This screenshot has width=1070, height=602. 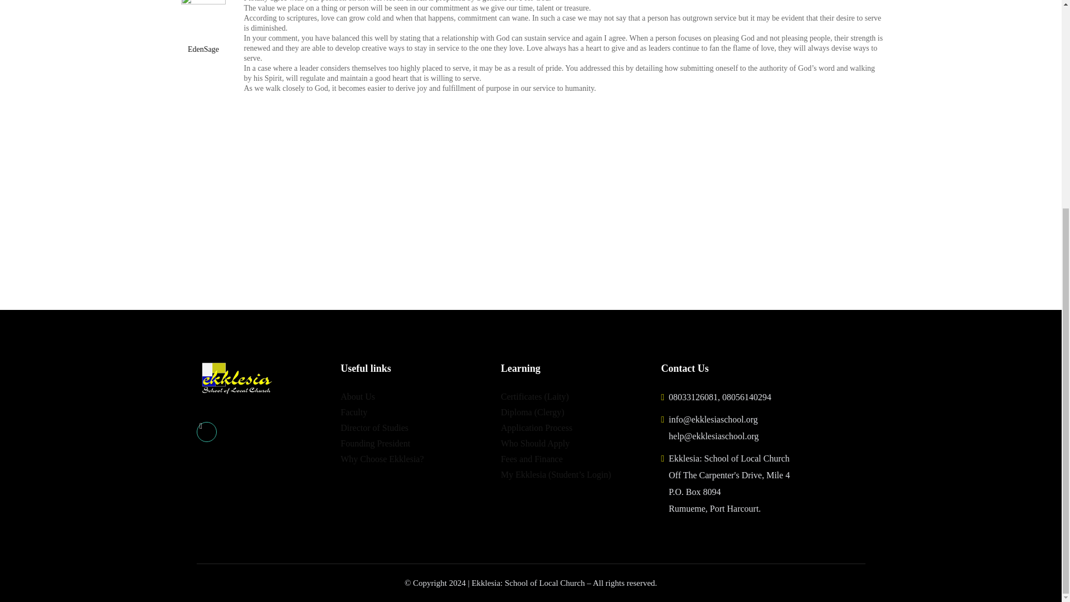 What do you see at coordinates (203, 27) in the screenshot?
I see `View EdenSage's profile` at bounding box center [203, 27].